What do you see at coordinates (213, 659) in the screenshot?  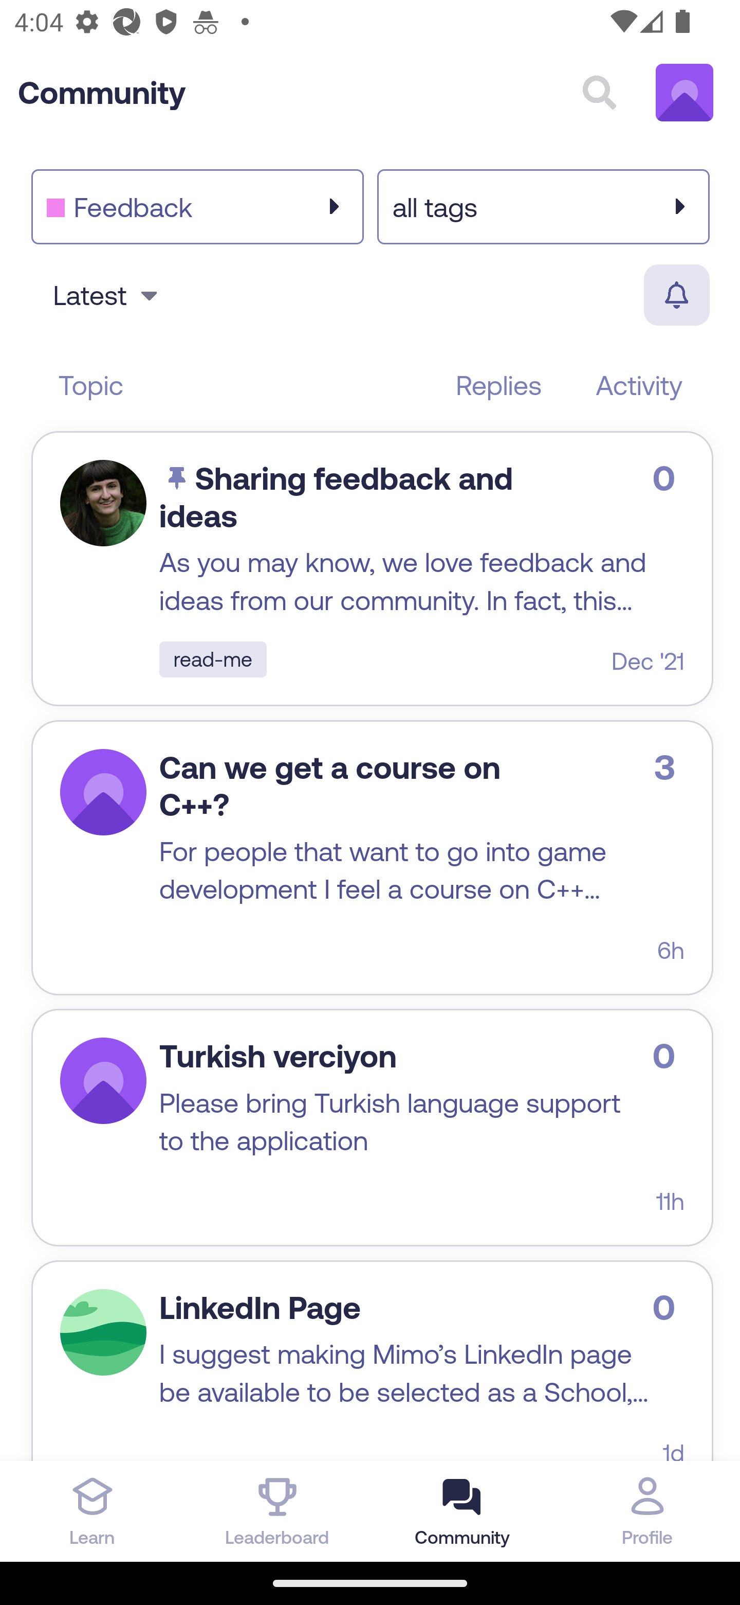 I see `read-me` at bounding box center [213, 659].